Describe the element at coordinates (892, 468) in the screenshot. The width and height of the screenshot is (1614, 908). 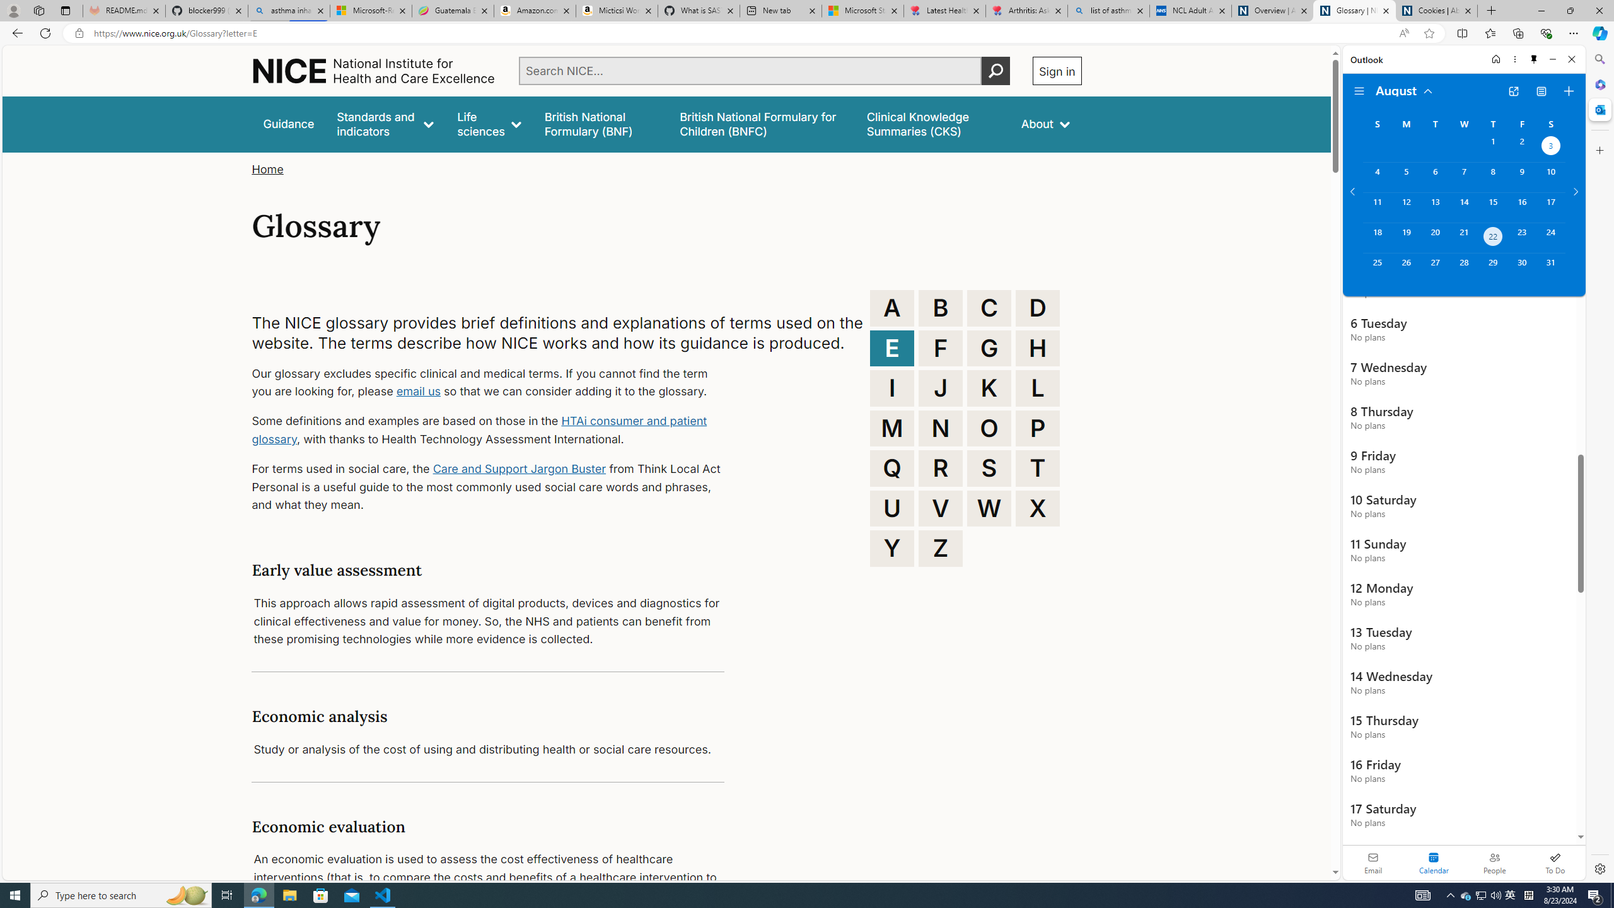
I see `Q` at that location.